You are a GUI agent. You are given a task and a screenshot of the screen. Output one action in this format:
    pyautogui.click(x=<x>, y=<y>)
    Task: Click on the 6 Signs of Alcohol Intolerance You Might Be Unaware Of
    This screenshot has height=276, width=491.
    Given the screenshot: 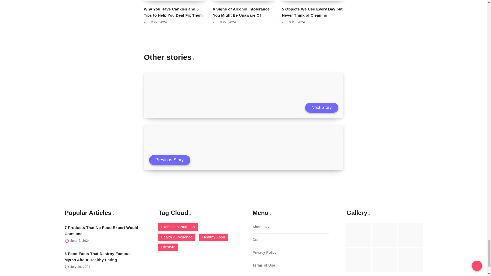 What is the action you would take?
    pyautogui.click(x=241, y=12)
    